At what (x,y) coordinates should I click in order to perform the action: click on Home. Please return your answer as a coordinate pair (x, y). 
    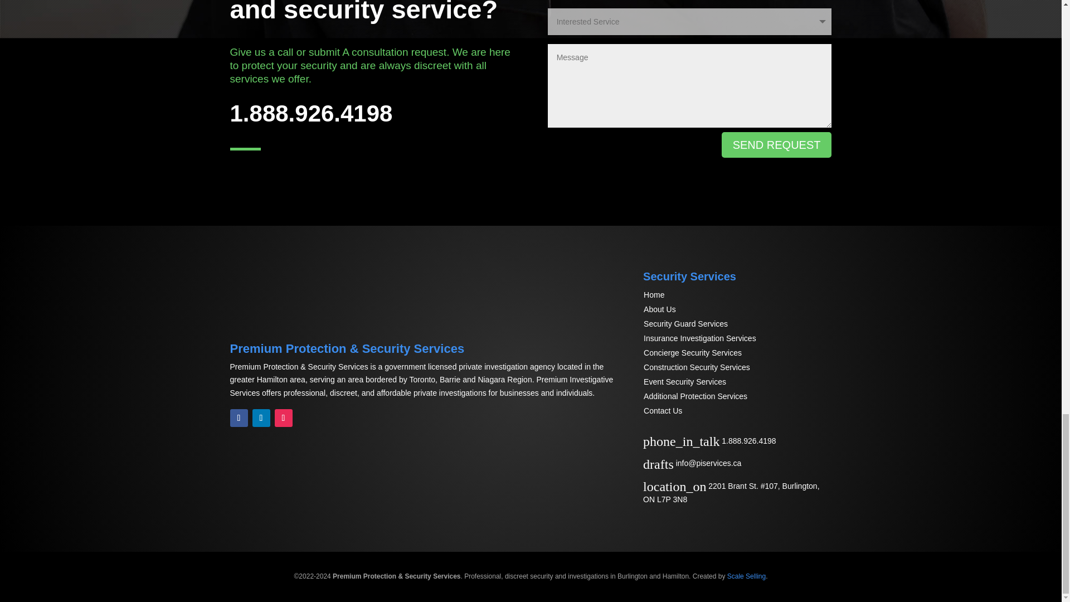
    Looking at the image, I should click on (654, 294).